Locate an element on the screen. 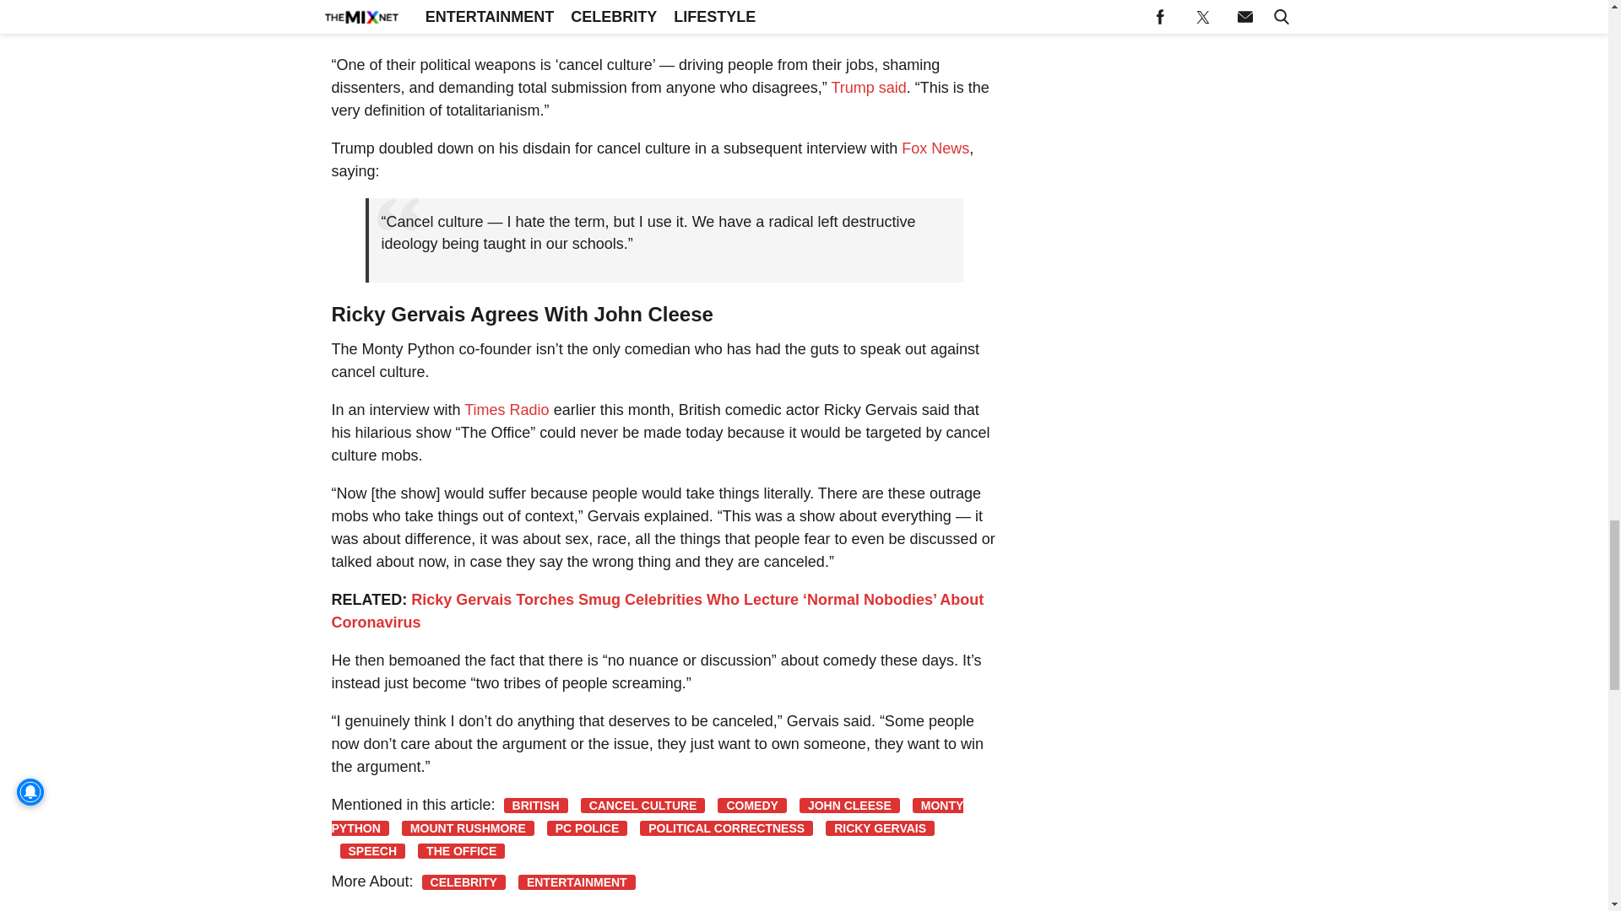  CANCEL CULTURE is located at coordinates (642, 806).